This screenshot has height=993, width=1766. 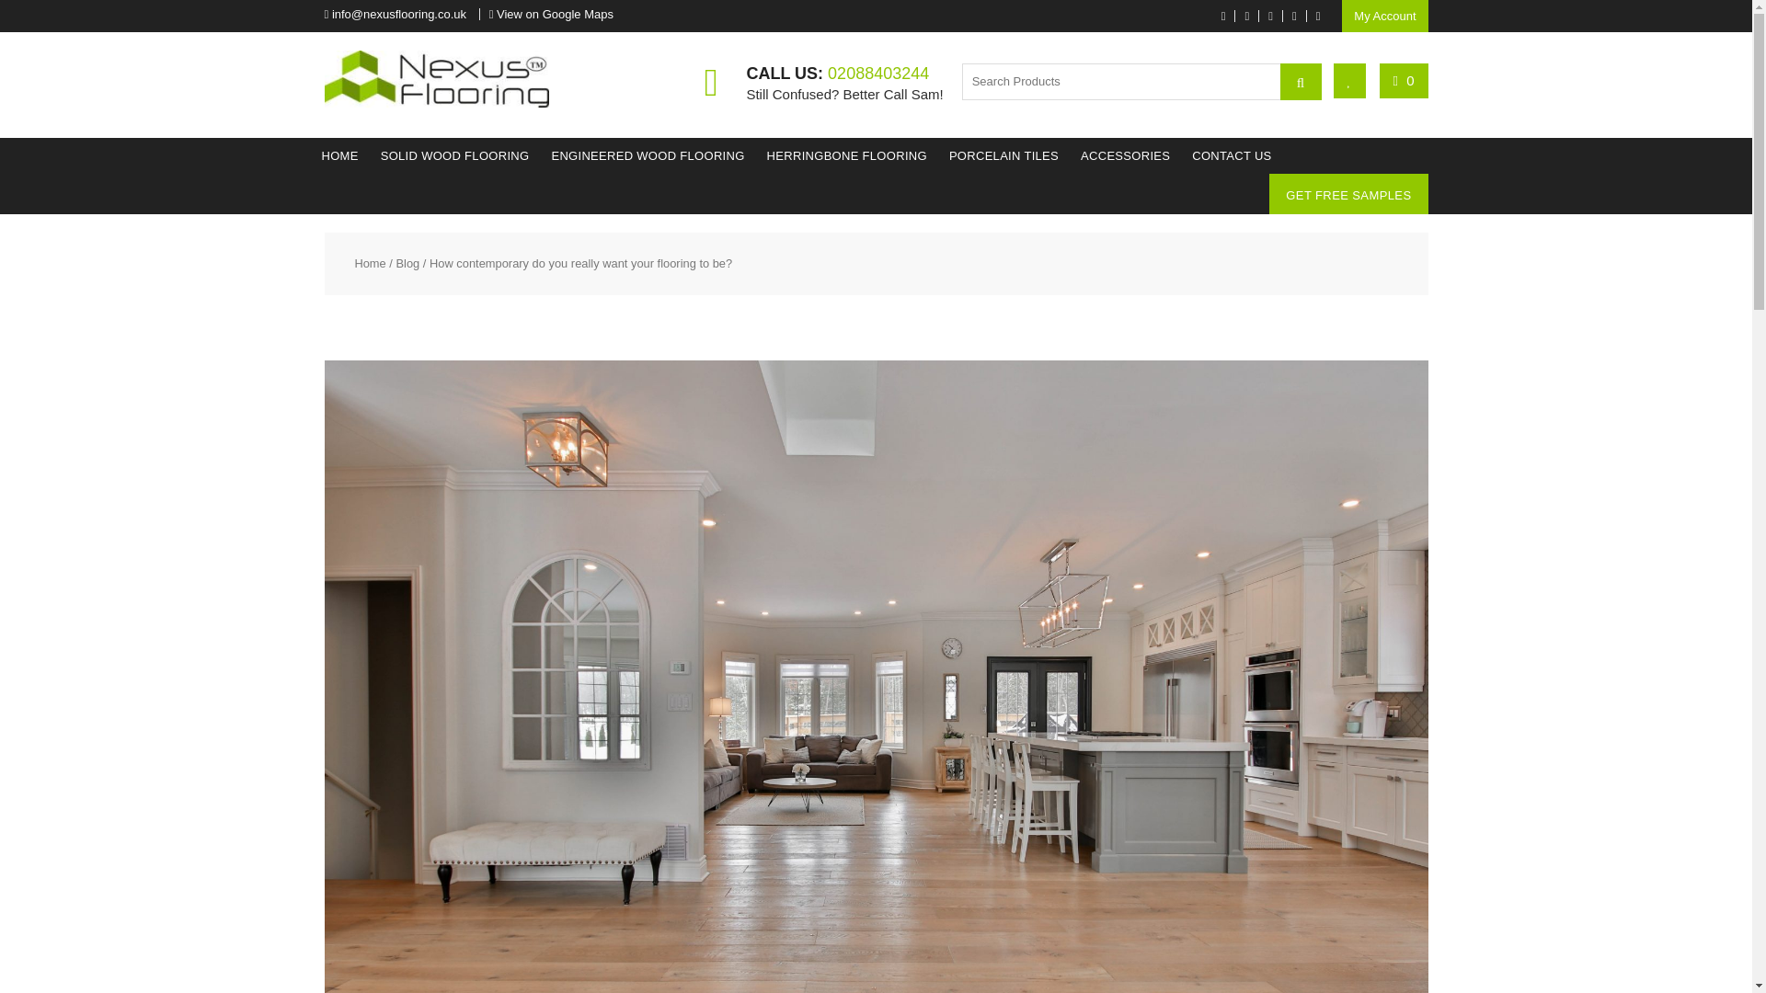 What do you see at coordinates (554, 13) in the screenshot?
I see `View on Google Maps` at bounding box center [554, 13].